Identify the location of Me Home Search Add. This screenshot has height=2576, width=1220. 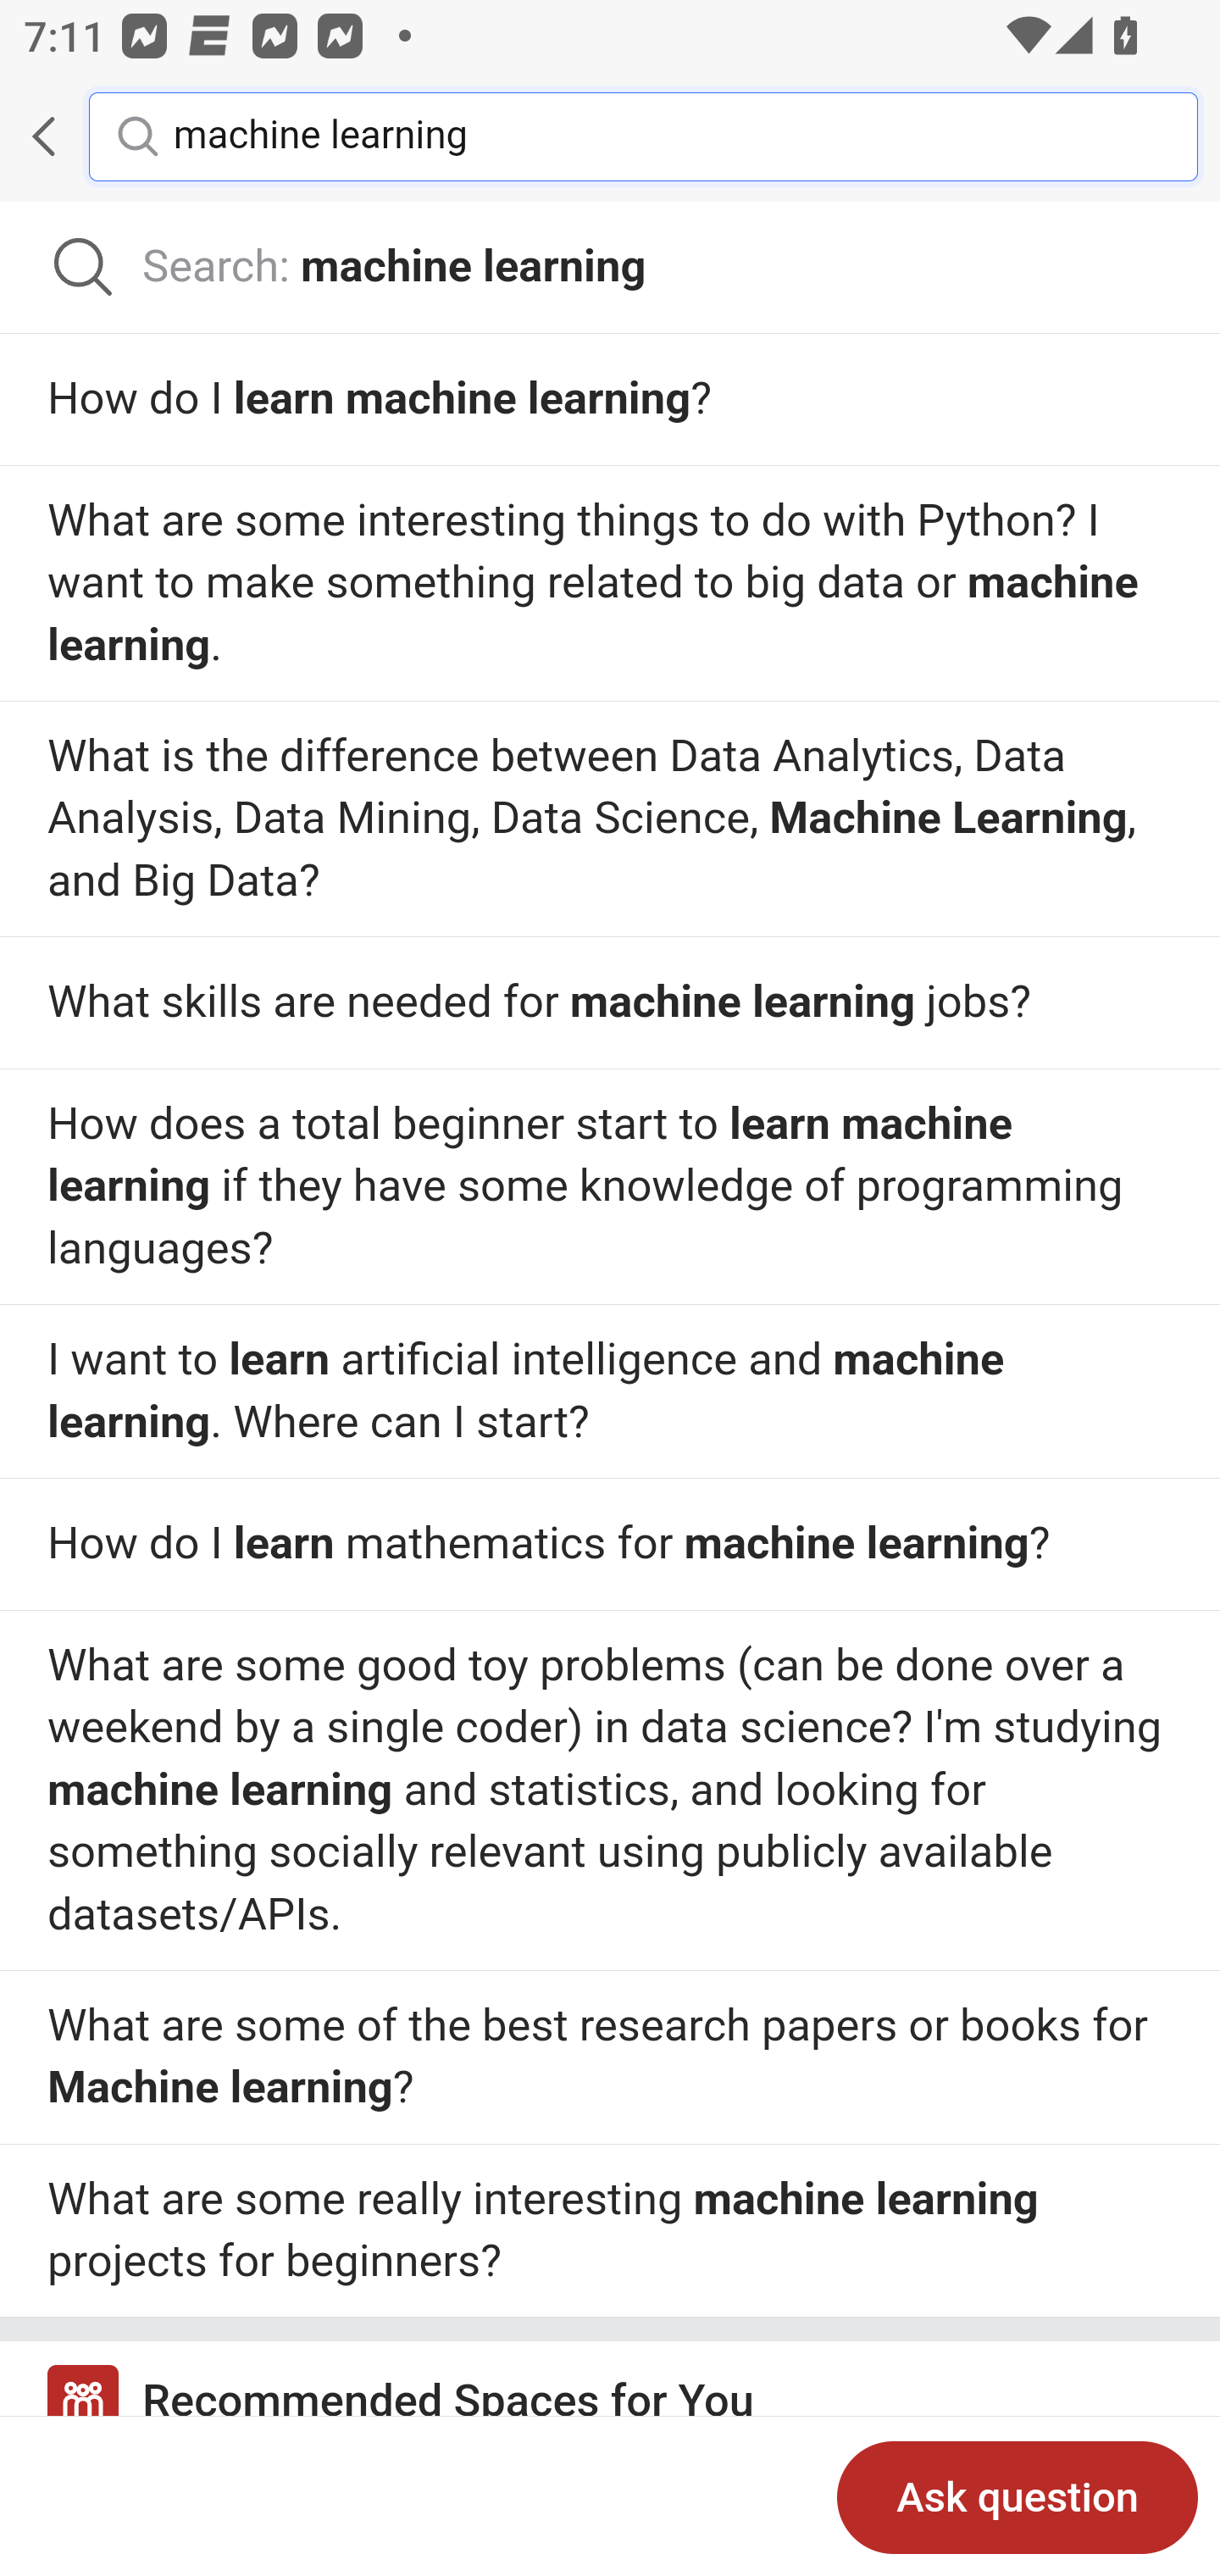
(610, 136).